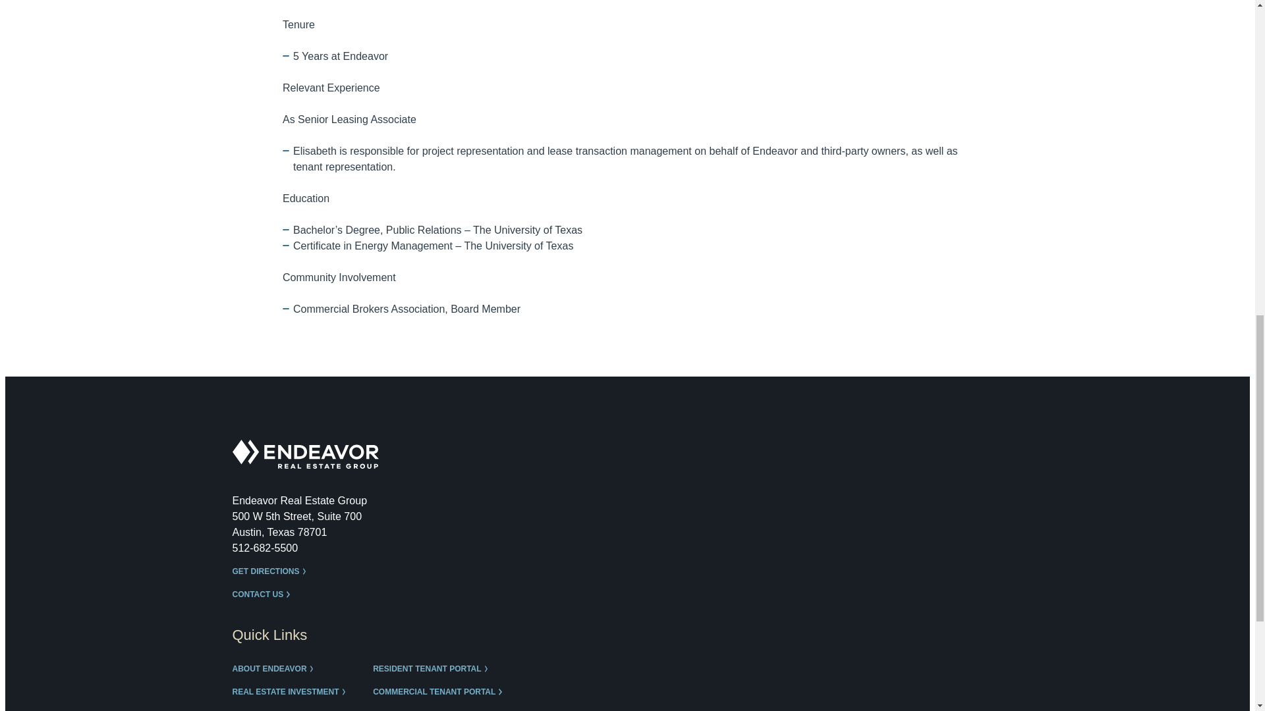 This screenshot has height=711, width=1265. I want to click on Endeavor Real Estate Group, so click(304, 454).